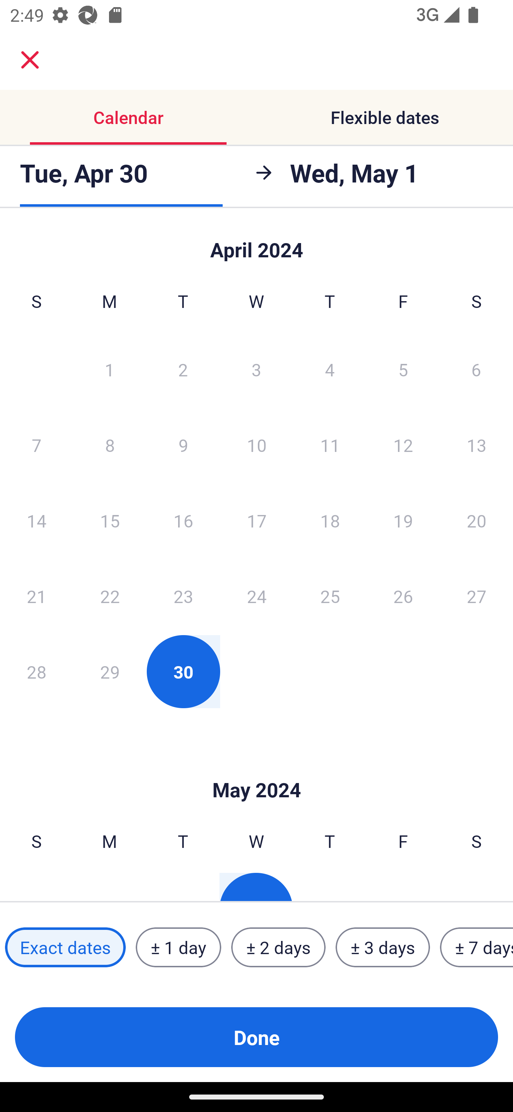 The width and height of the screenshot is (513, 1112). What do you see at coordinates (477, 947) in the screenshot?
I see `± 7 days` at bounding box center [477, 947].